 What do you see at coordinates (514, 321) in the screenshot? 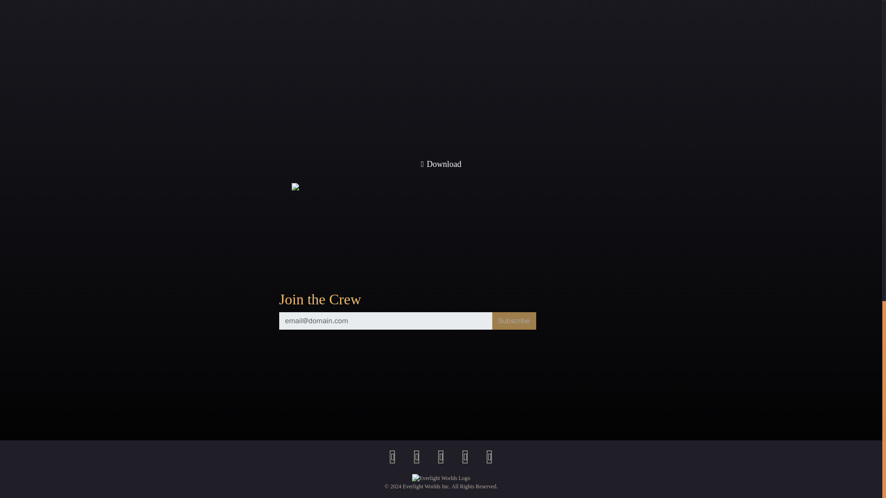
I see `Subscribe` at bounding box center [514, 321].